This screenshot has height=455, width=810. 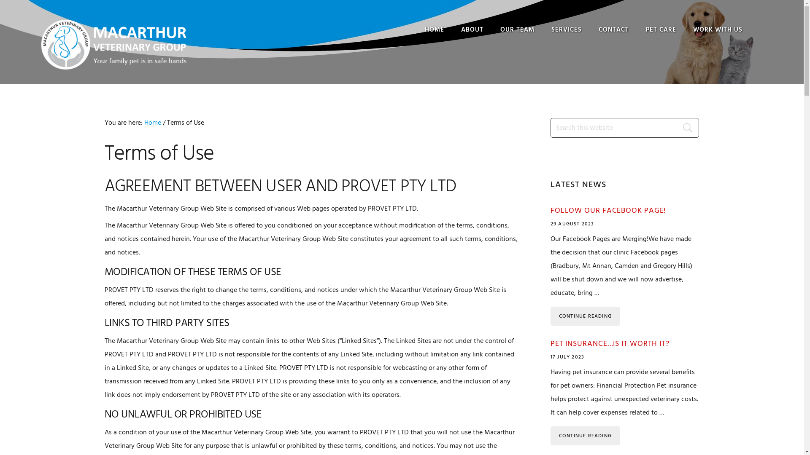 What do you see at coordinates (608, 211) in the screenshot?
I see `FOLLOW OUR FACEBOOK PAGE!` at bounding box center [608, 211].